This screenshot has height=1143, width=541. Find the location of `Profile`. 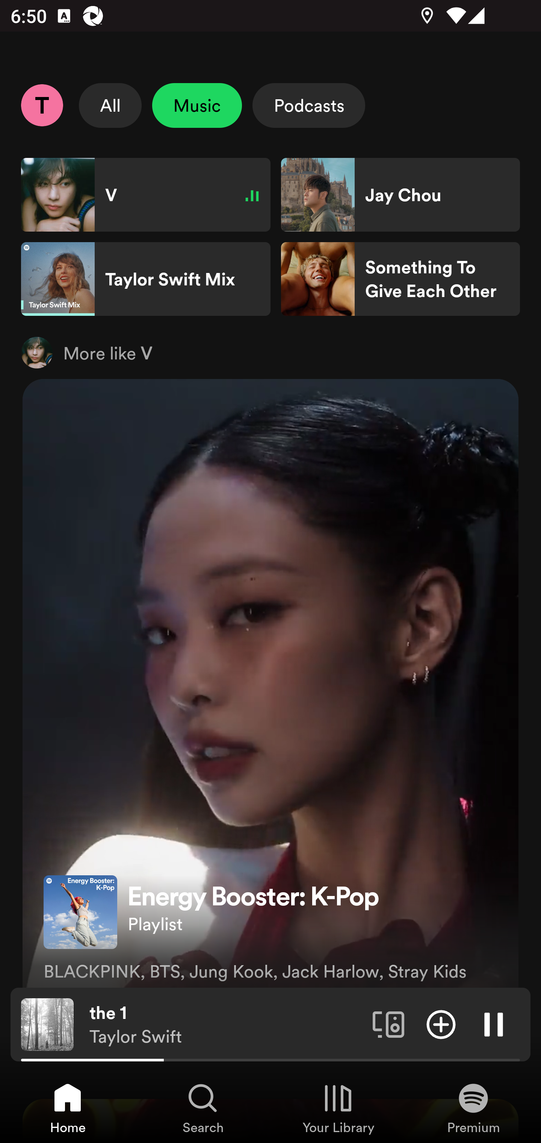

Profile is located at coordinates (42, 105).